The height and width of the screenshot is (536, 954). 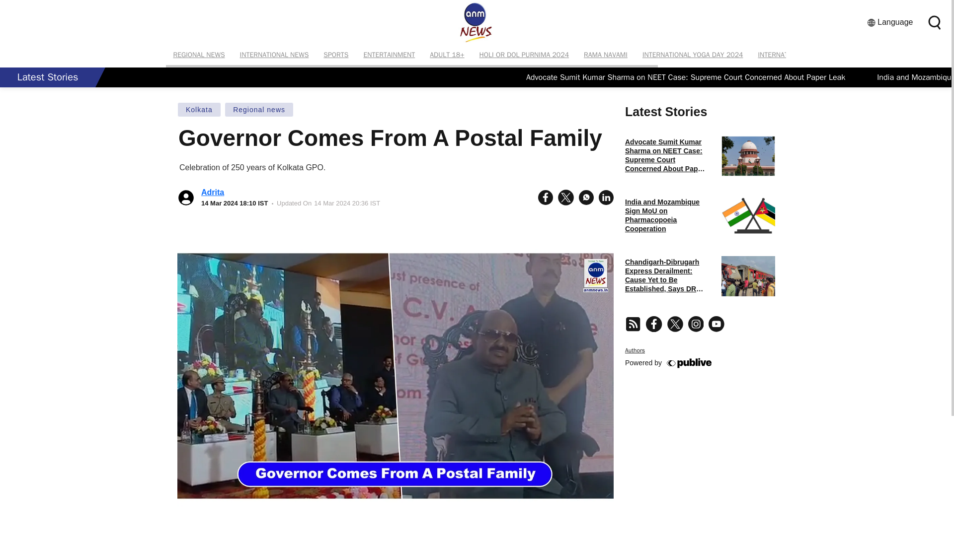 I want to click on RAMA NAVAMI, so click(x=605, y=55).